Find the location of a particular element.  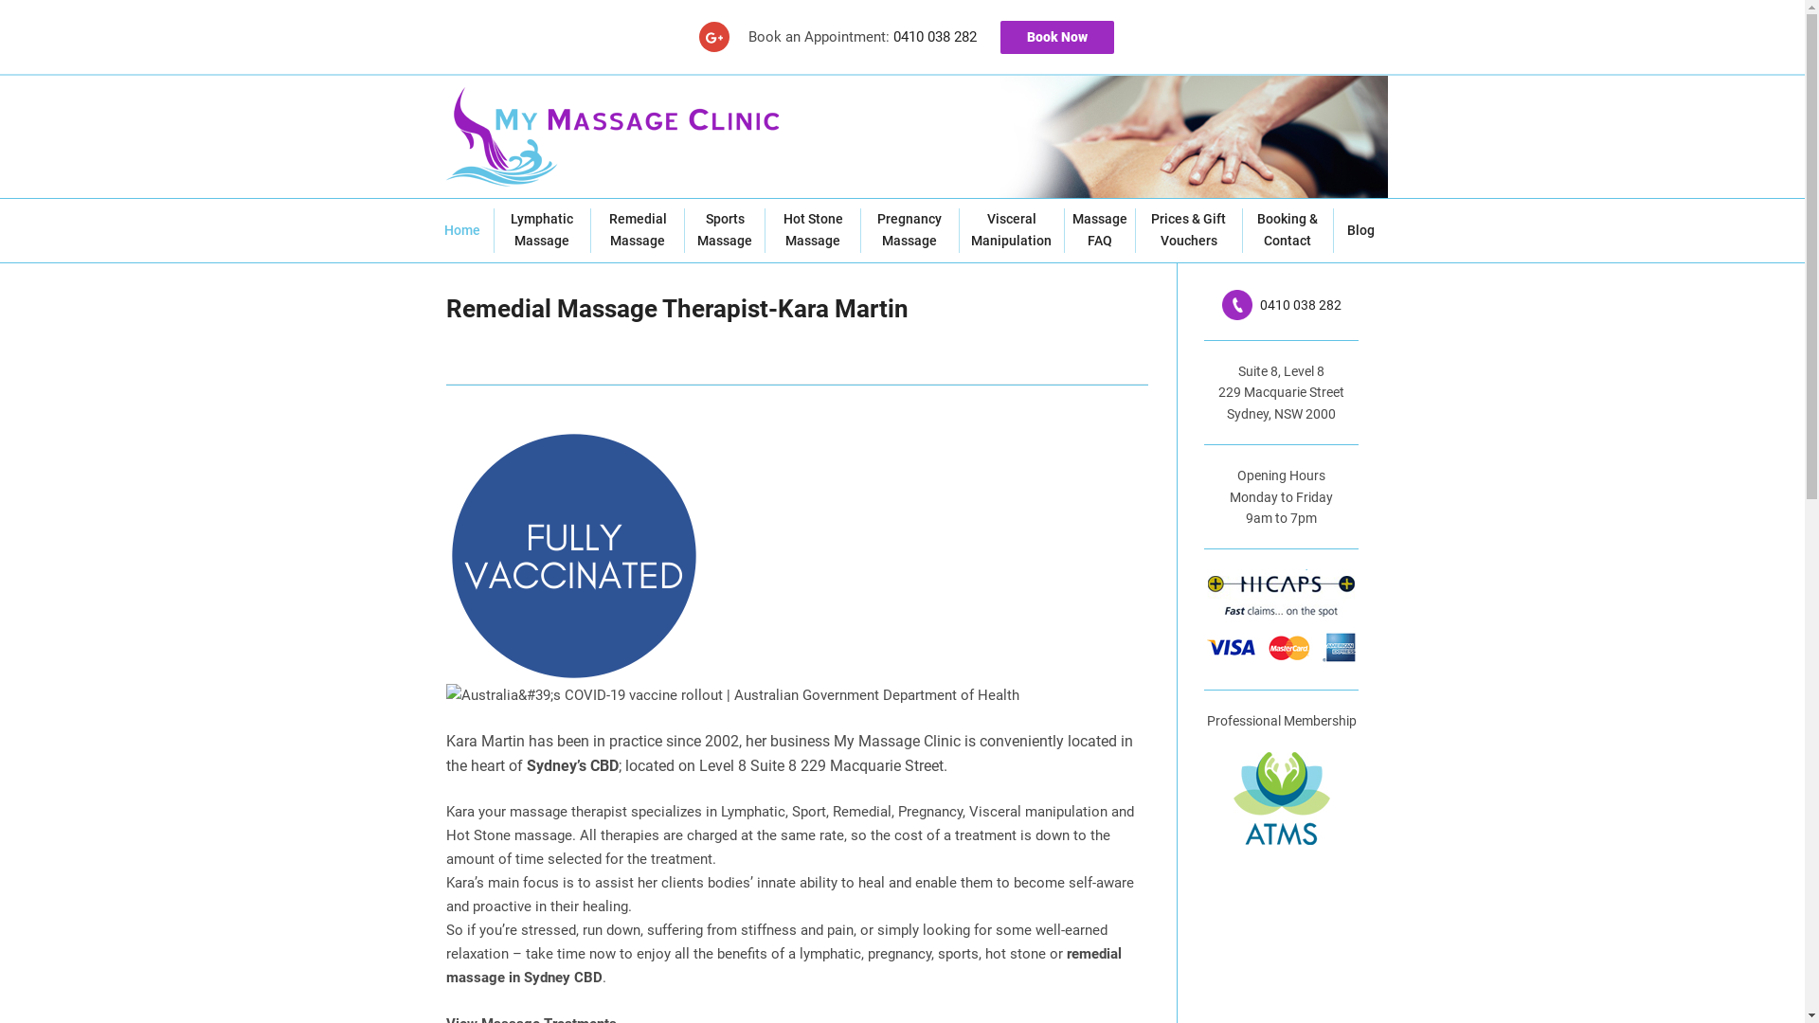

Hot Stone Massage is located at coordinates (813, 230).